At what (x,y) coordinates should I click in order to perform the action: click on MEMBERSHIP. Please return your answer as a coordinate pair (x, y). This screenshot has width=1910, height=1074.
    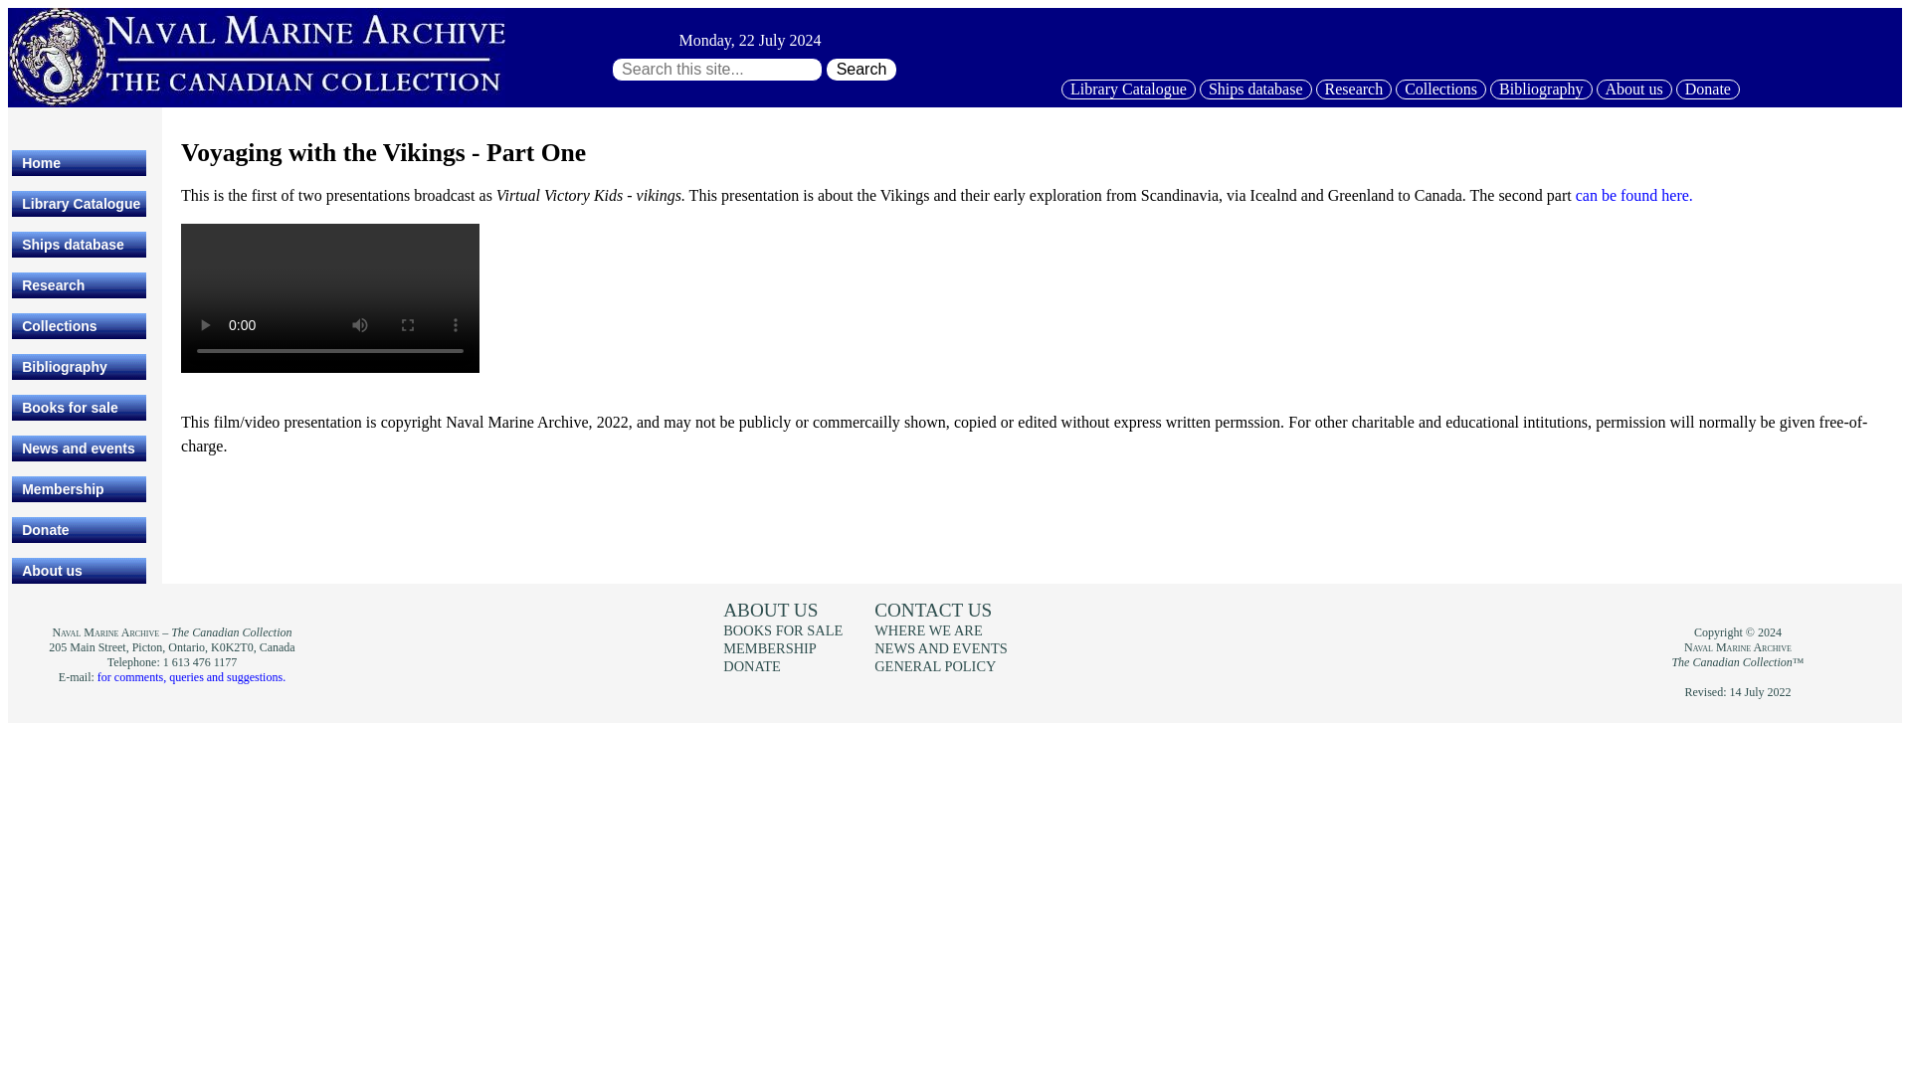
    Looking at the image, I should click on (770, 647).